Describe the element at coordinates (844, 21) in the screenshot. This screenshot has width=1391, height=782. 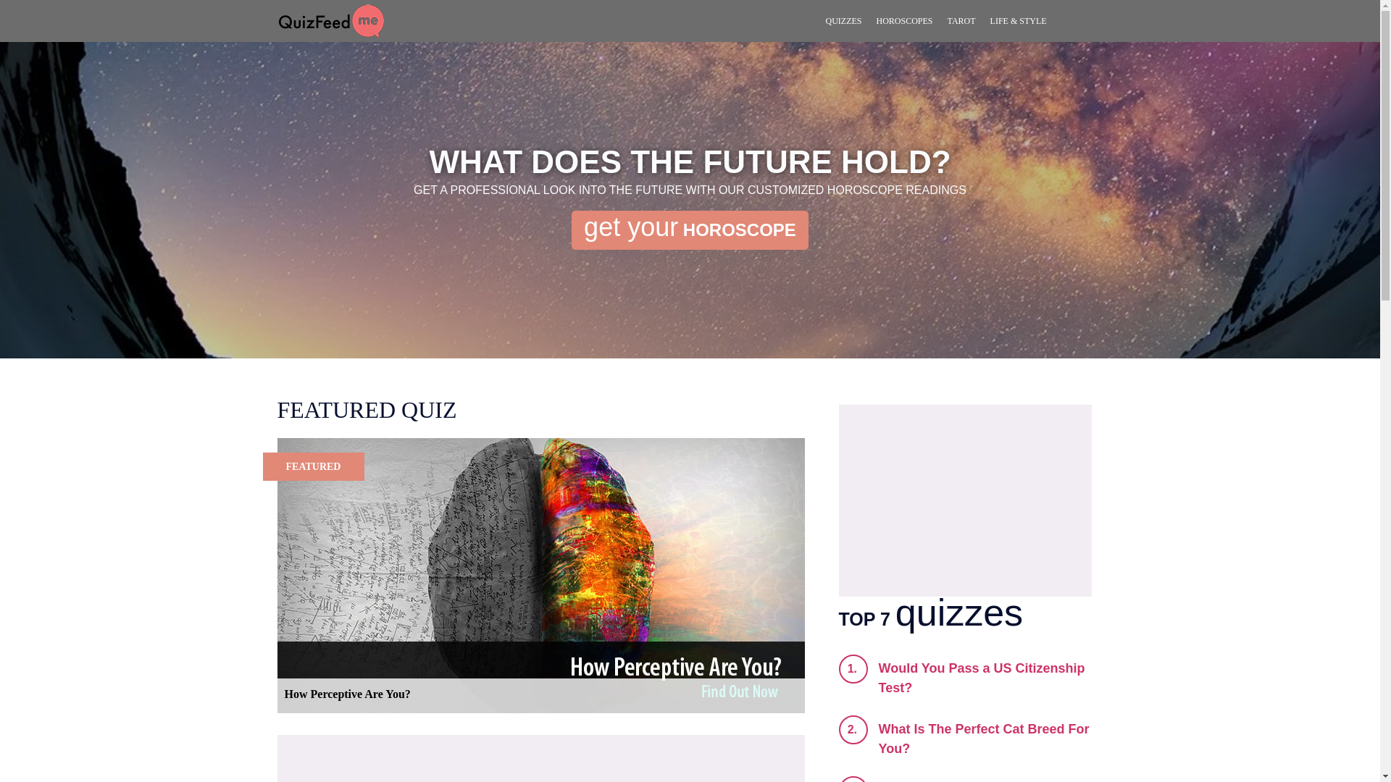
I see `QUIZZES` at that location.